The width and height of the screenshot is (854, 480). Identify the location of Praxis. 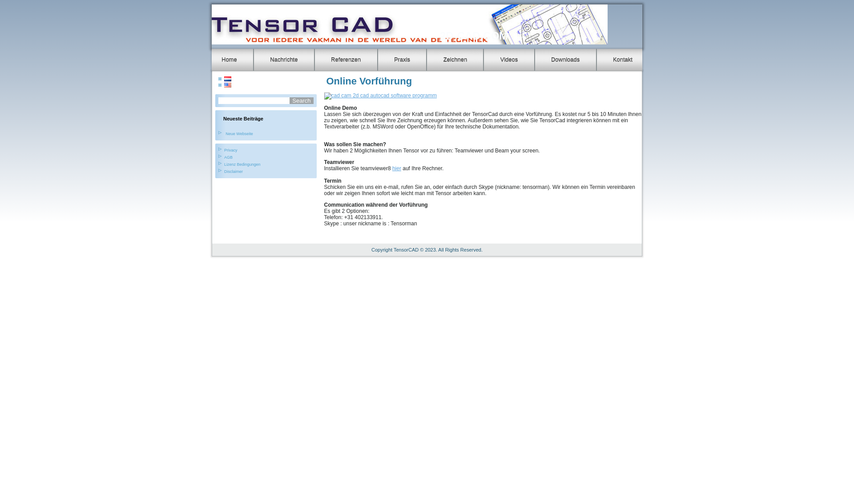
(402, 60).